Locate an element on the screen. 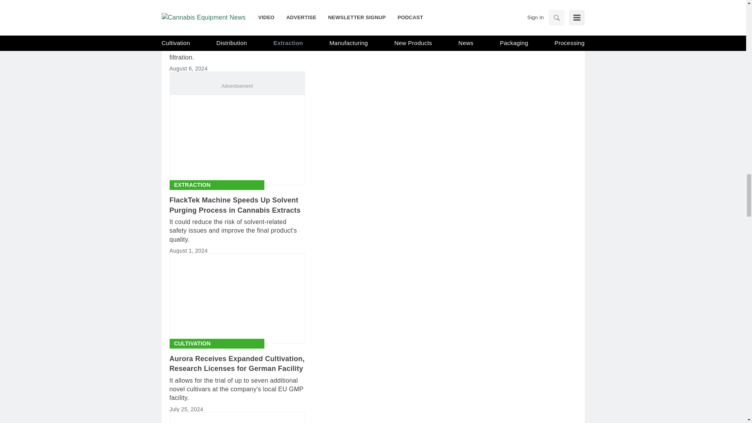 The height and width of the screenshot is (423, 752). Cultivation is located at coordinates (192, 343).